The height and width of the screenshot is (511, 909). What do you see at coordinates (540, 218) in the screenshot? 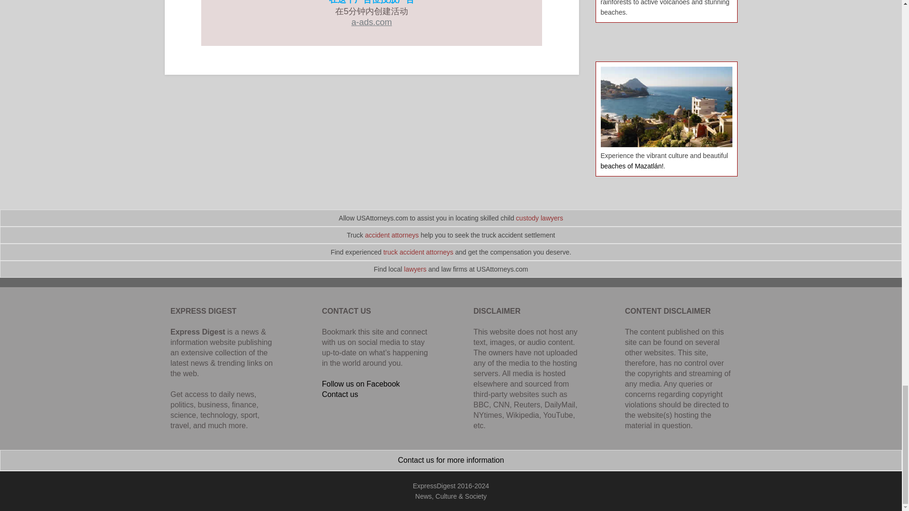
I see `custody lawyers` at bounding box center [540, 218].